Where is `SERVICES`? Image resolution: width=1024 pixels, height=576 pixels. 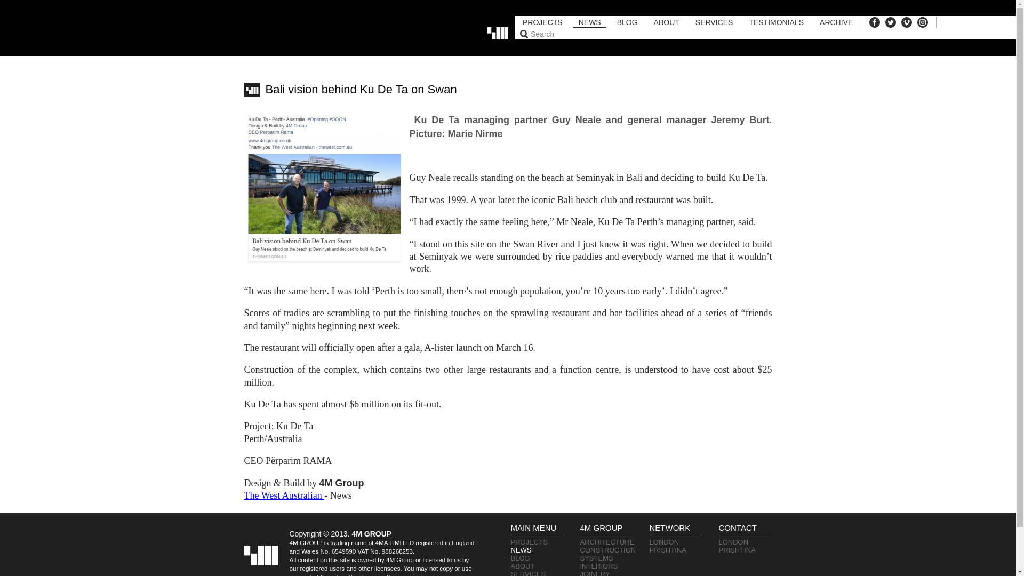
SERVICES is located at coordinates (714, 21).